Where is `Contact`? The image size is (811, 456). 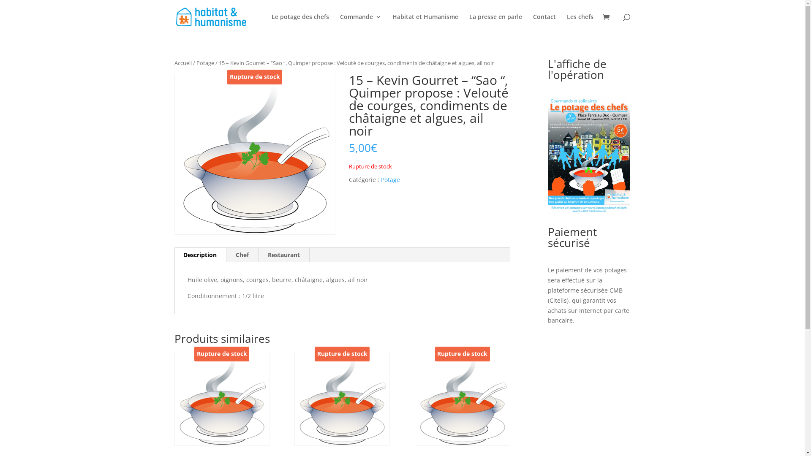
Contact is located at coordinates (544, 24).